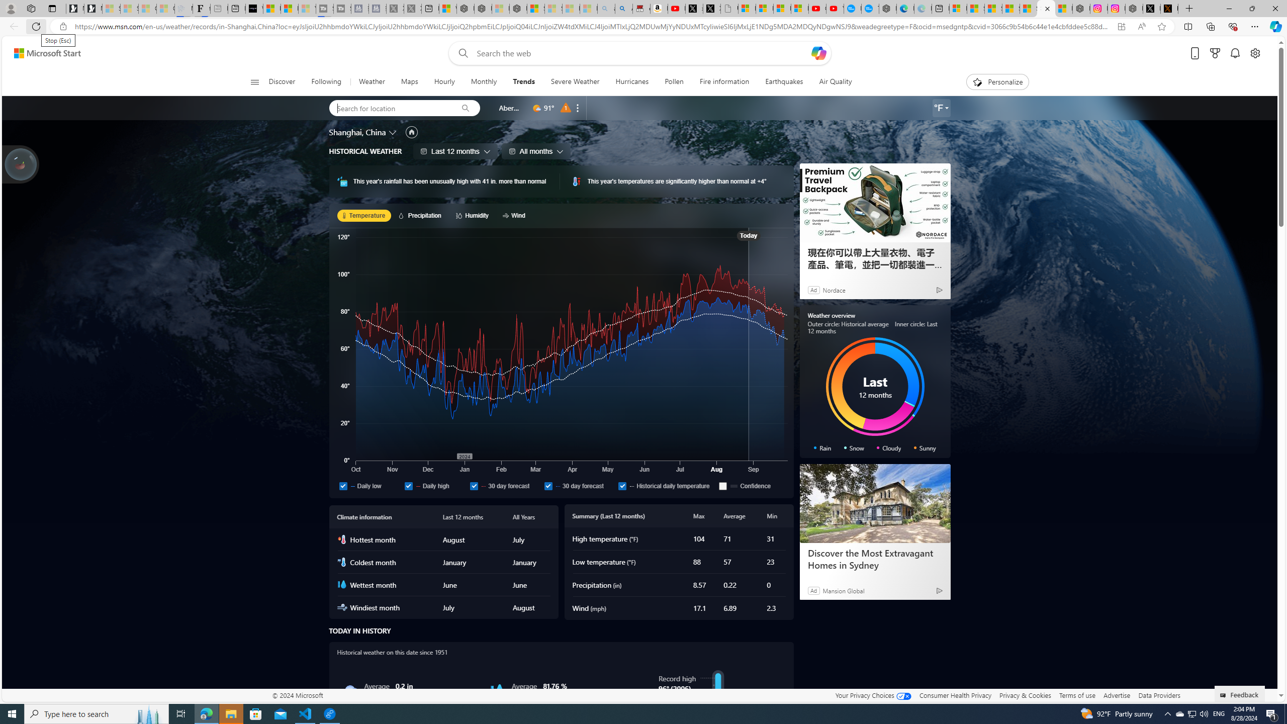 Image resolution: width=1287 pixels, height=724 pixels. What do you see at coordinates (873, 695) in the screenshot?
I see `Your Privacy Choices` at bounding box center [873, 695].